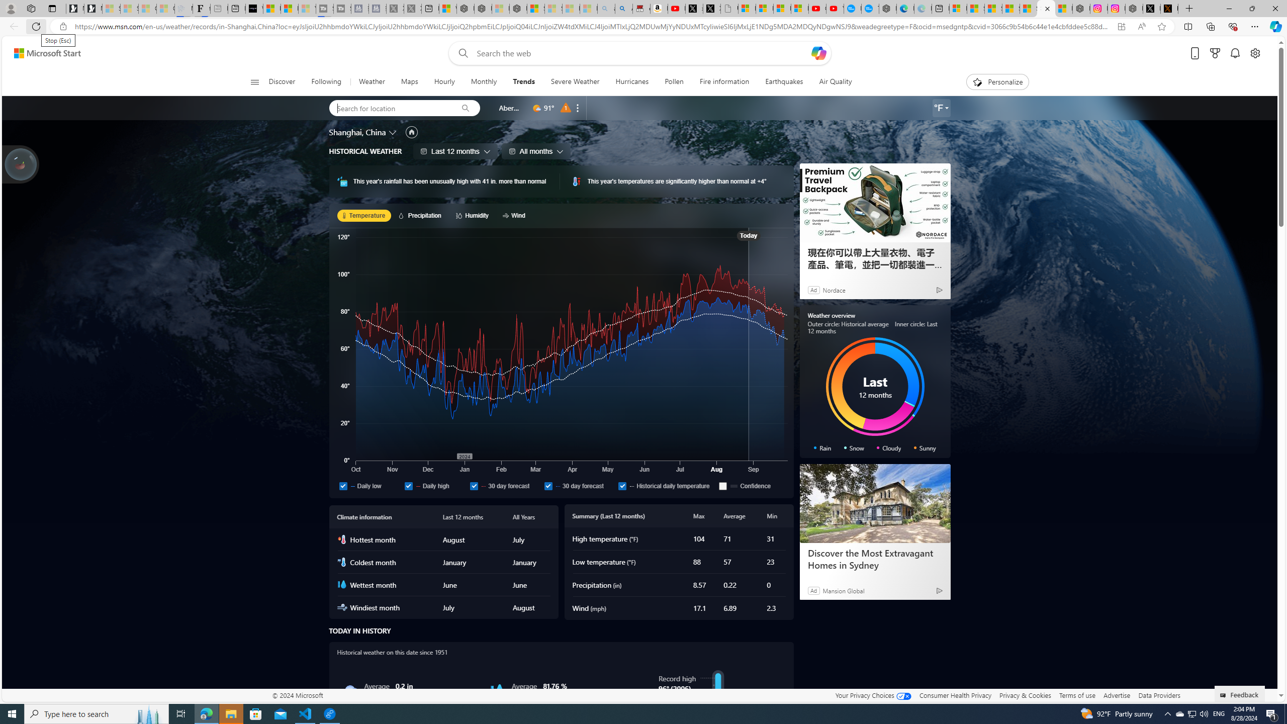 Image resolution: width=1287 pixels, height=724 pixels. What do you see at coordinates (873, 695) in the screenshot?
I see `Your Privacy Choices` at bounding box center [873, 695].